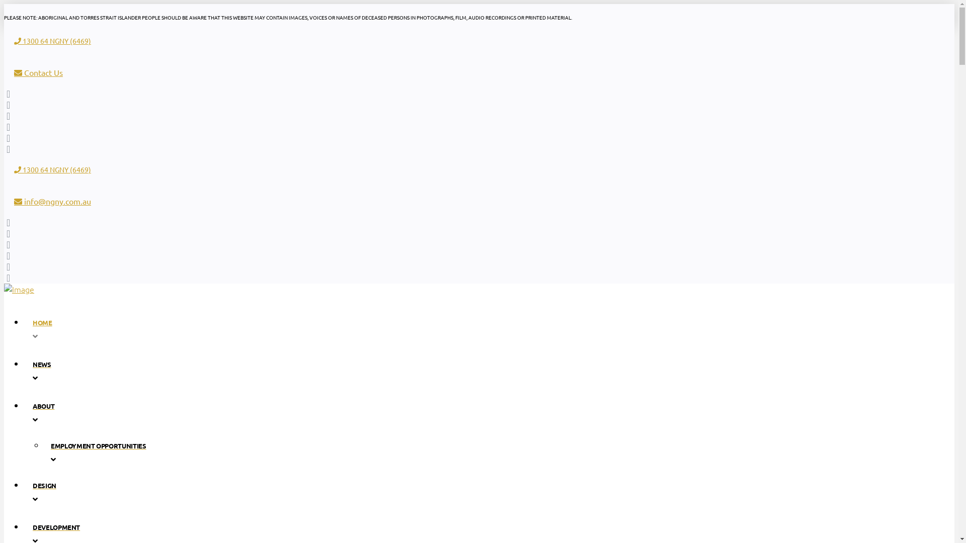 This screenshot has width=966, height=543. What do you see at coordinates (316, 412) in the screenshot?
I see `ABOUT` at bounding box center [316, 412].